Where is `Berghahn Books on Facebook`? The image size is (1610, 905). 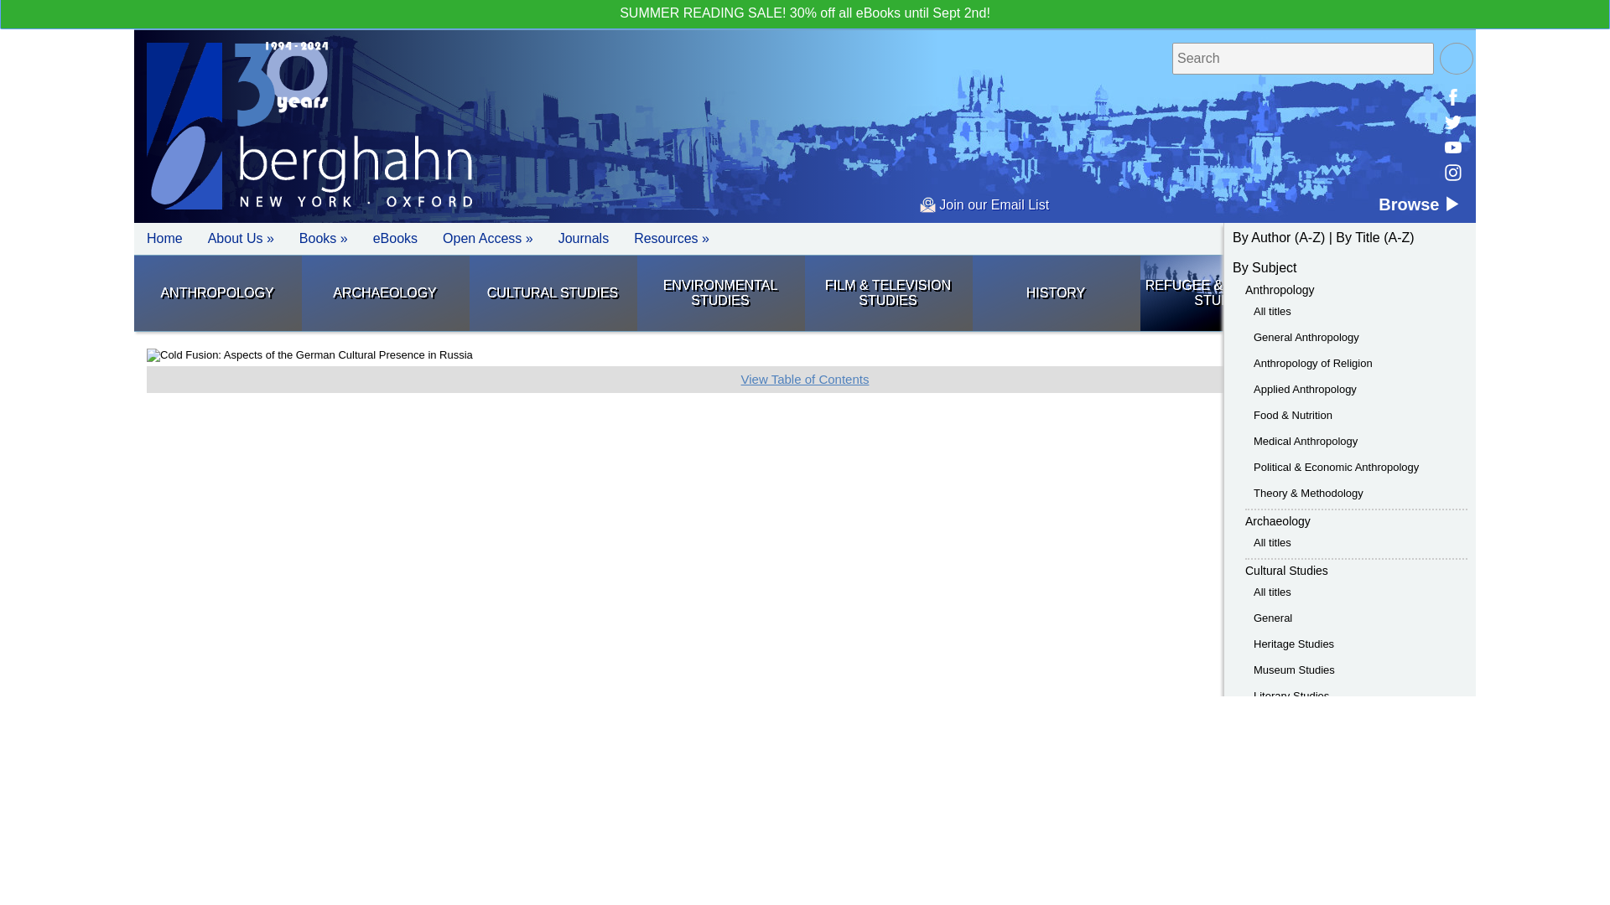 Berghahn Books on Facebook is located at coordinates (1452, 97).